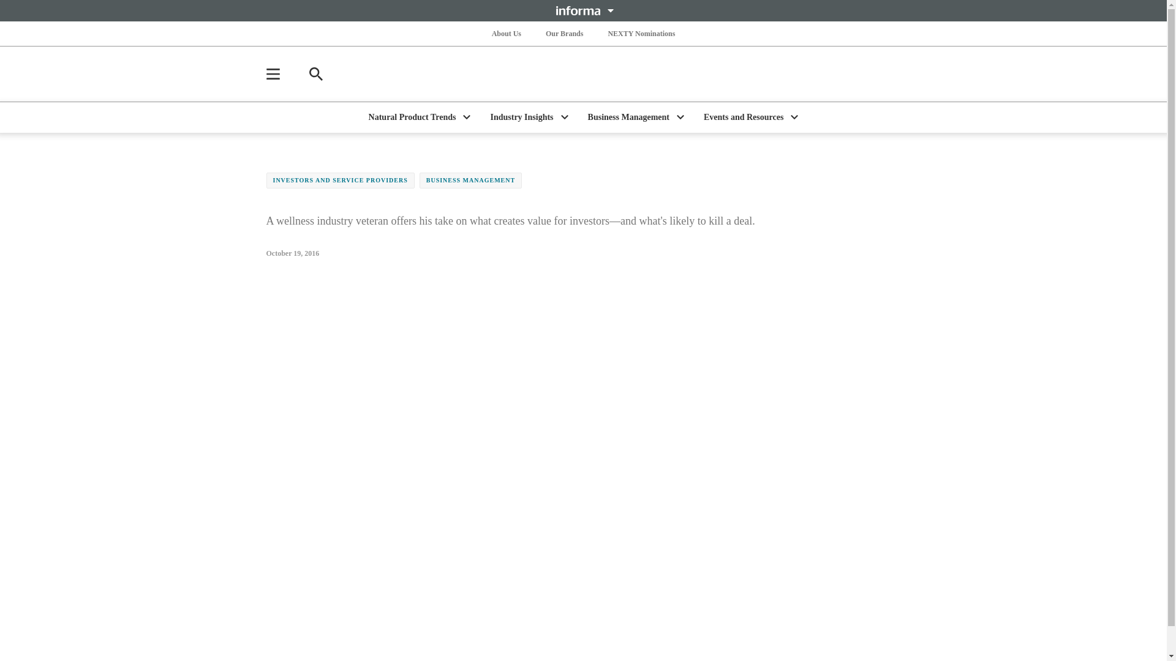  What do you see at coordinates (506, 33) in the screenshot?
I see `About Us` at bounding box center [506, 33].